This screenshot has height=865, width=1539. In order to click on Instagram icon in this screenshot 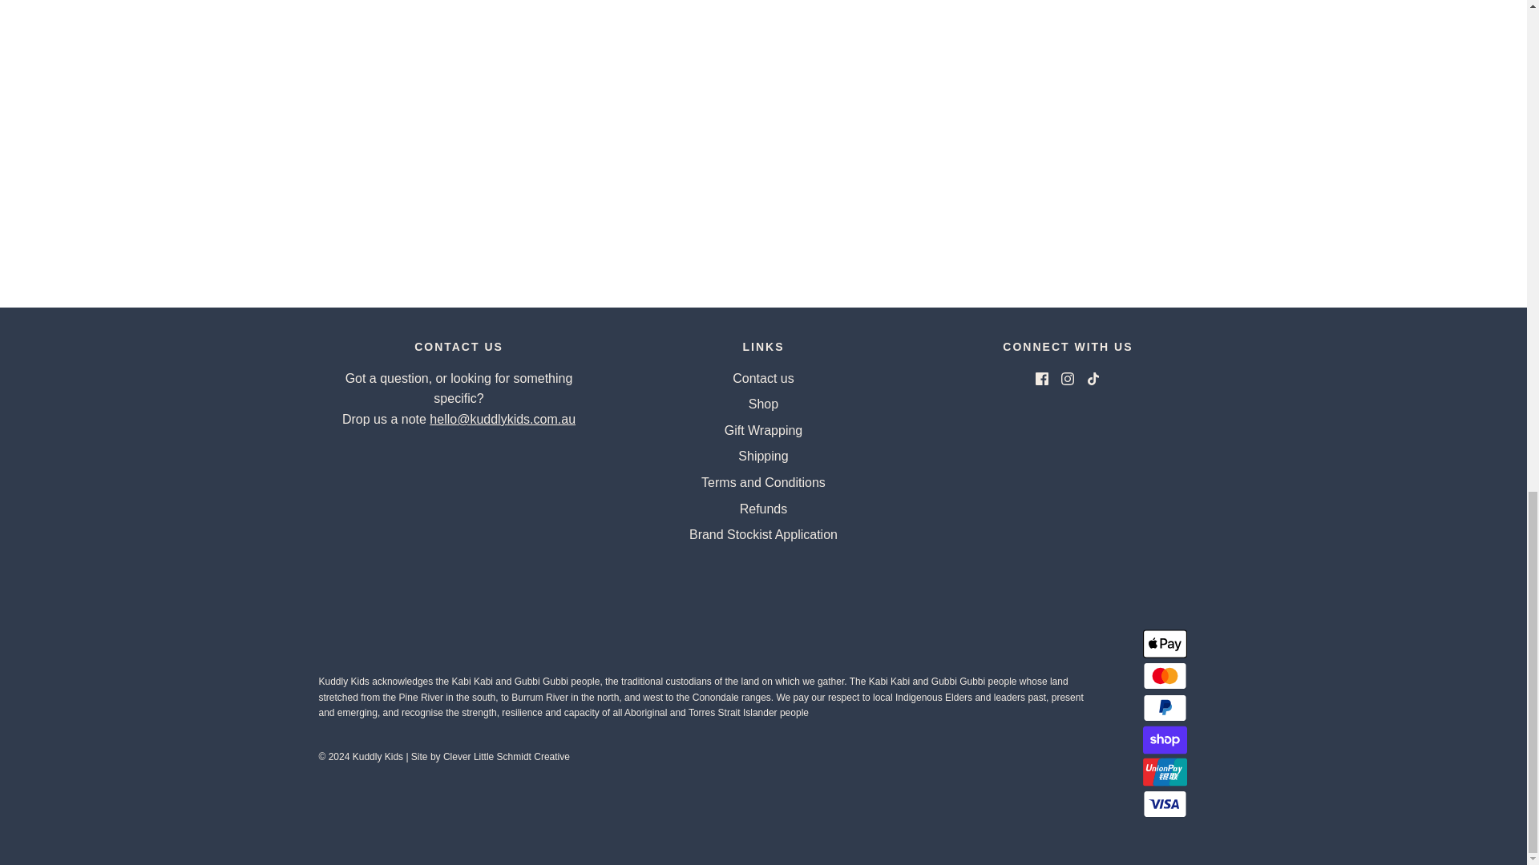, I will do `click(1068, 378)`.